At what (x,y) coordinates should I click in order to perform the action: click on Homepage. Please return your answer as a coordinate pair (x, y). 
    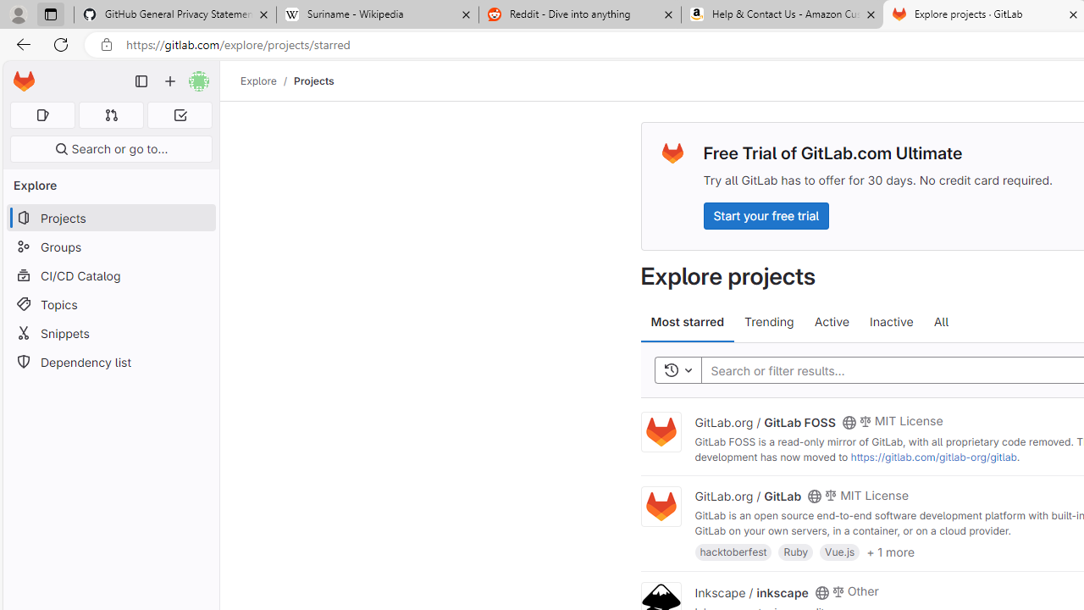
    Looking at the image, I should click on (24, 81).